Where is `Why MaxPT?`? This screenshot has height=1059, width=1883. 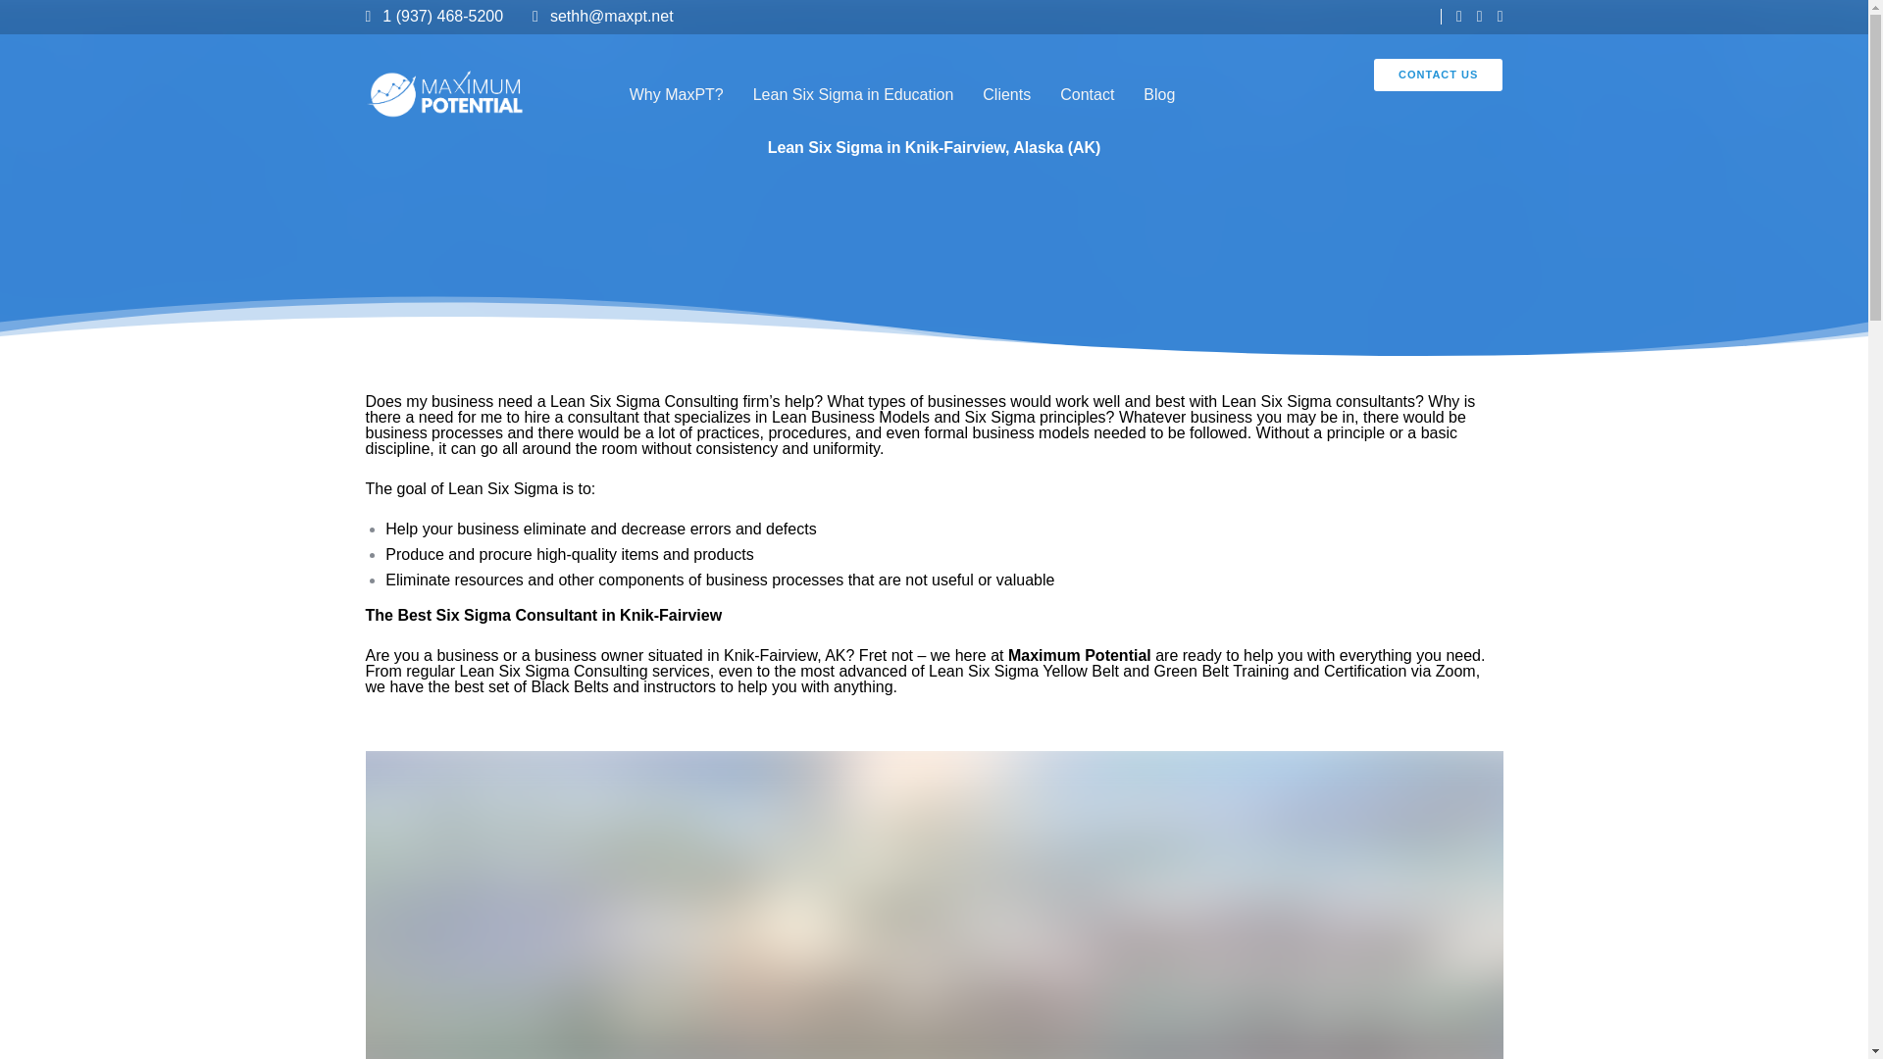
Why MaxPT? is located at coordinates (677, 94).